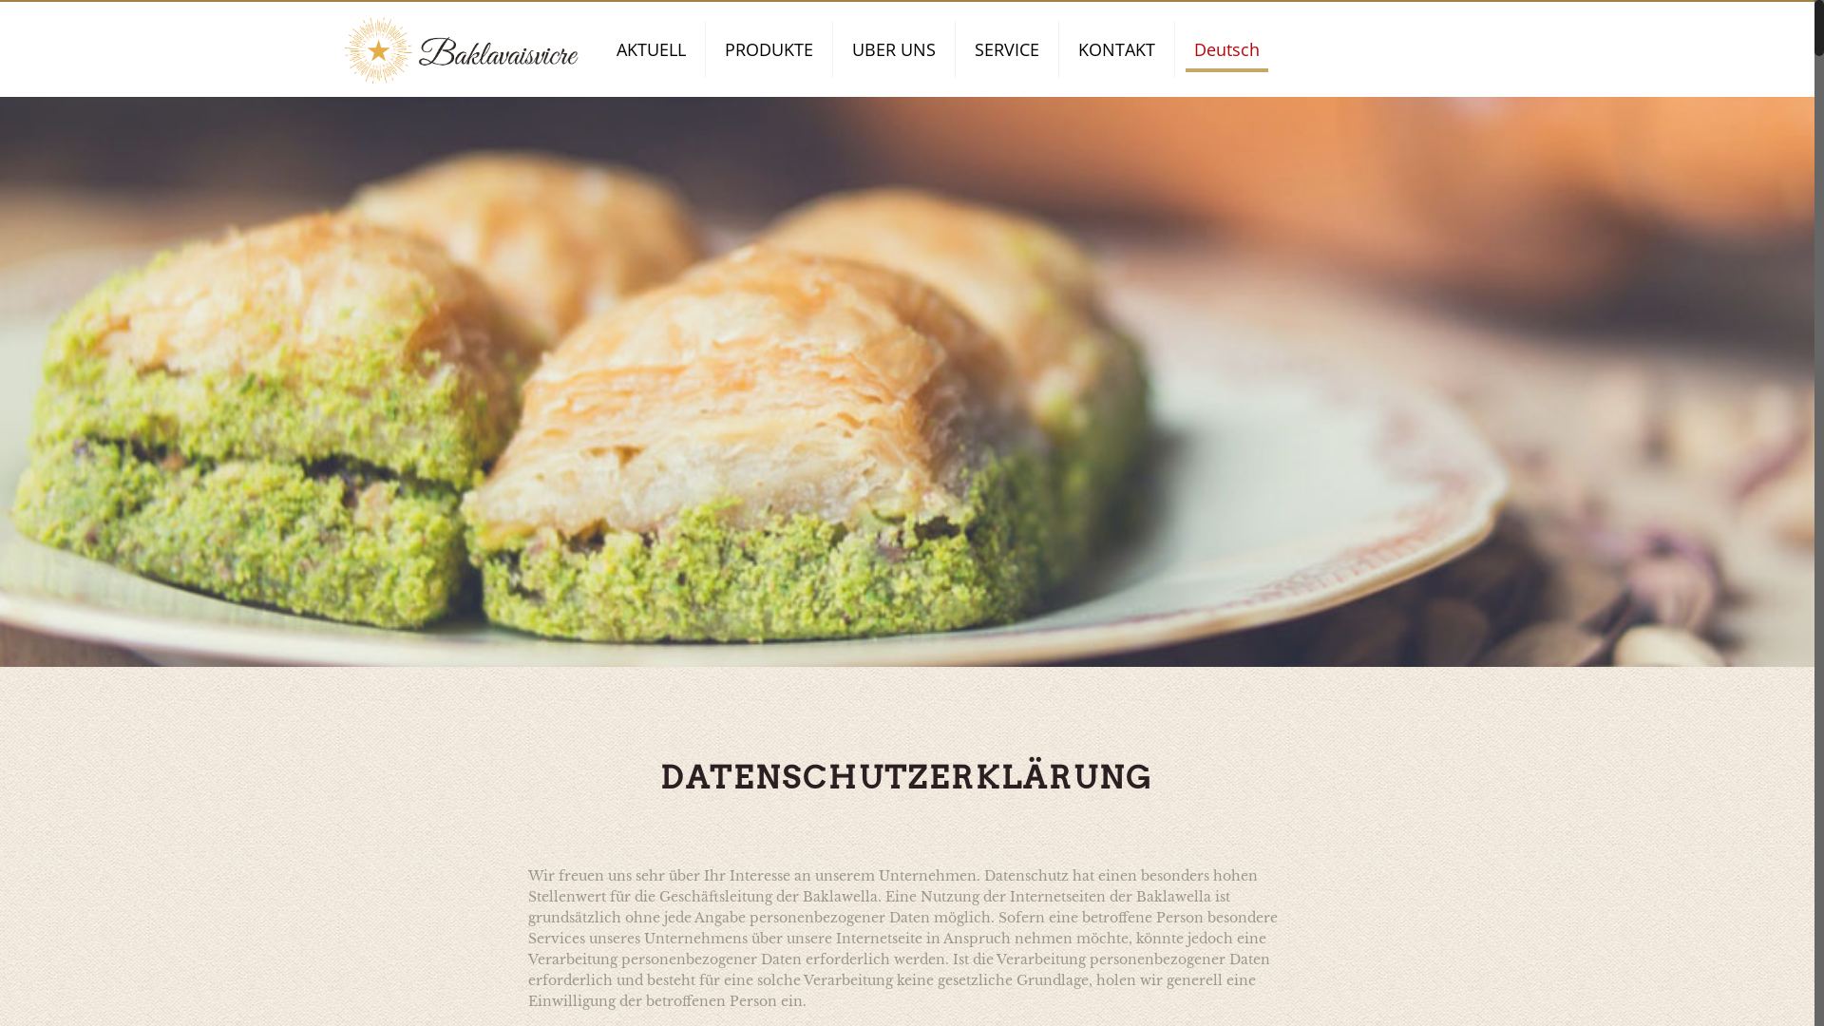 Image resolution: width=1824 pixels, height=1026 pixels. Describe the element at coordinates (895, 49) in the screenshot. I see `UBER UNS` at that location.